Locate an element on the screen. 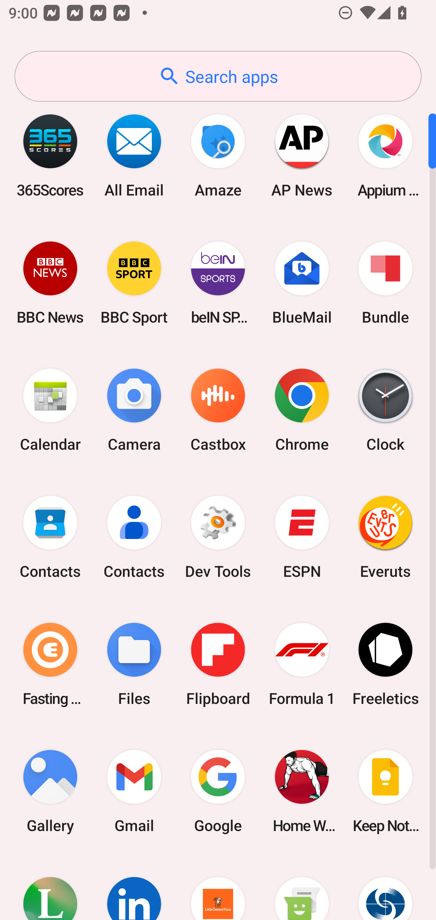  Contacts is located at coordinates (134, 537).